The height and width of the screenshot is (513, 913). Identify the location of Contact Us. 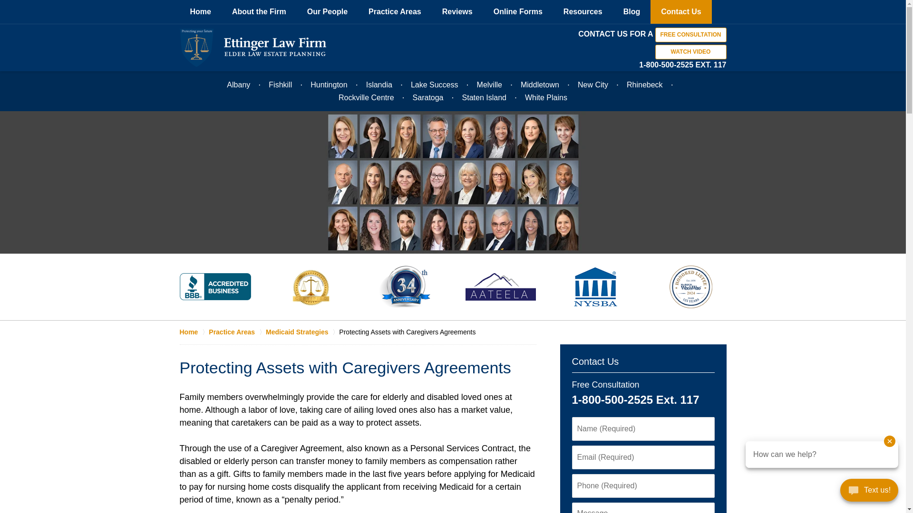
(680, 11).